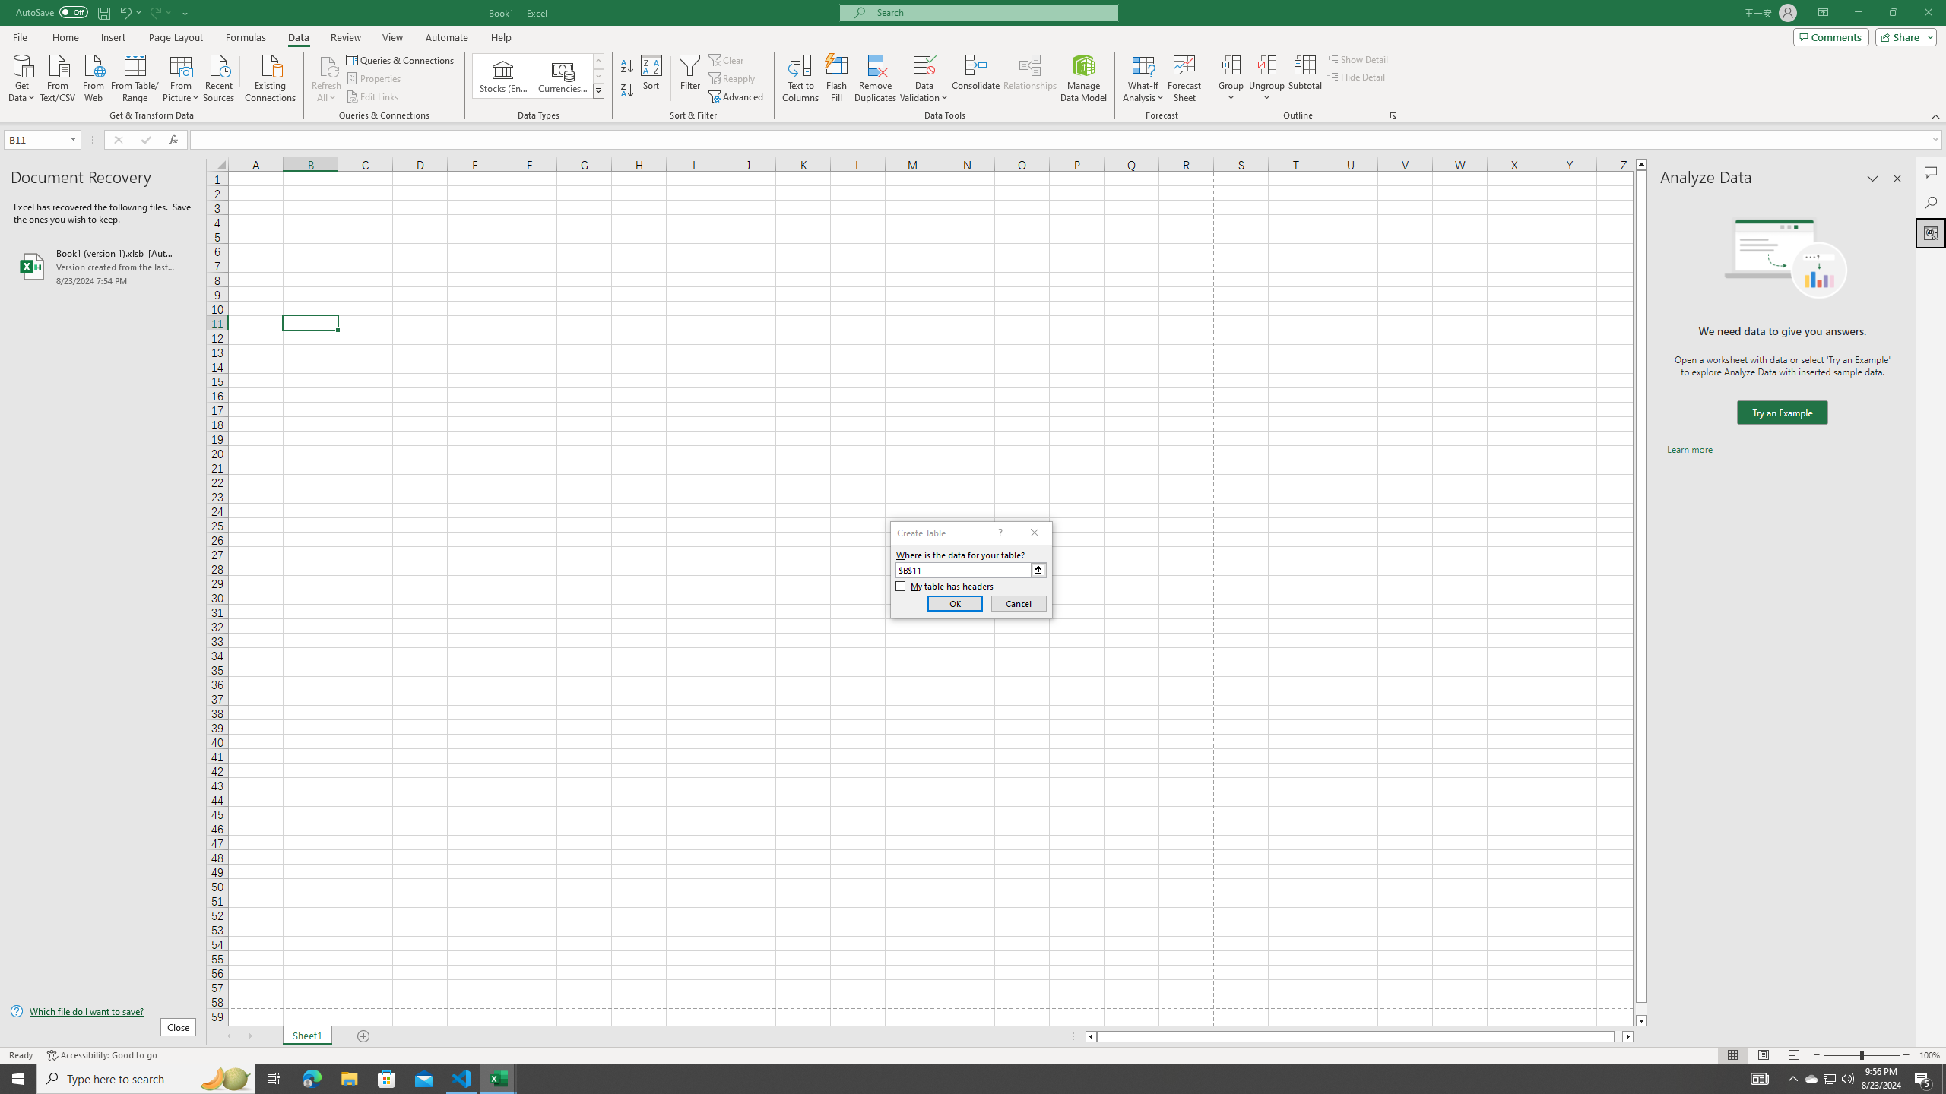  I want to click on Zoom Out, so click(1841, 1055).